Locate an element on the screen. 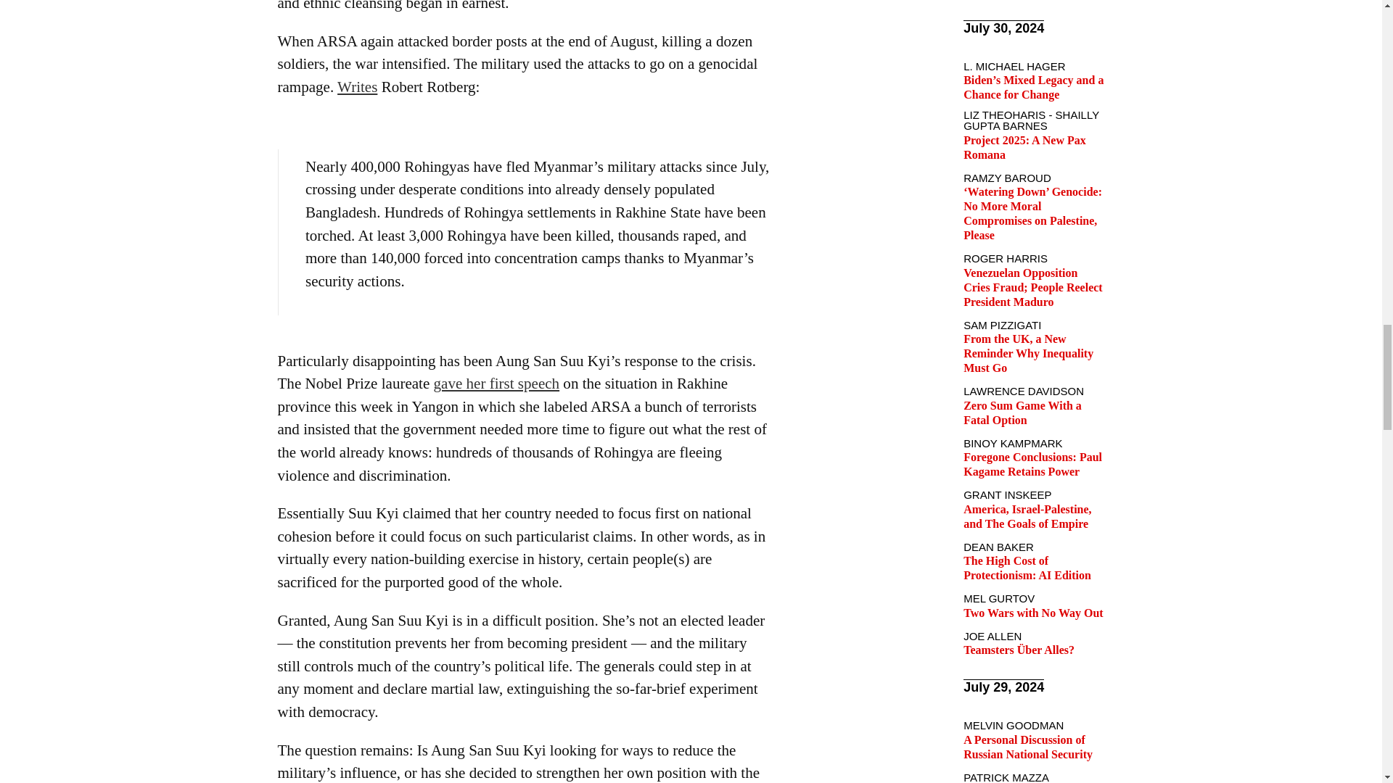  gave her first speech is located at coordinates (496, 384).